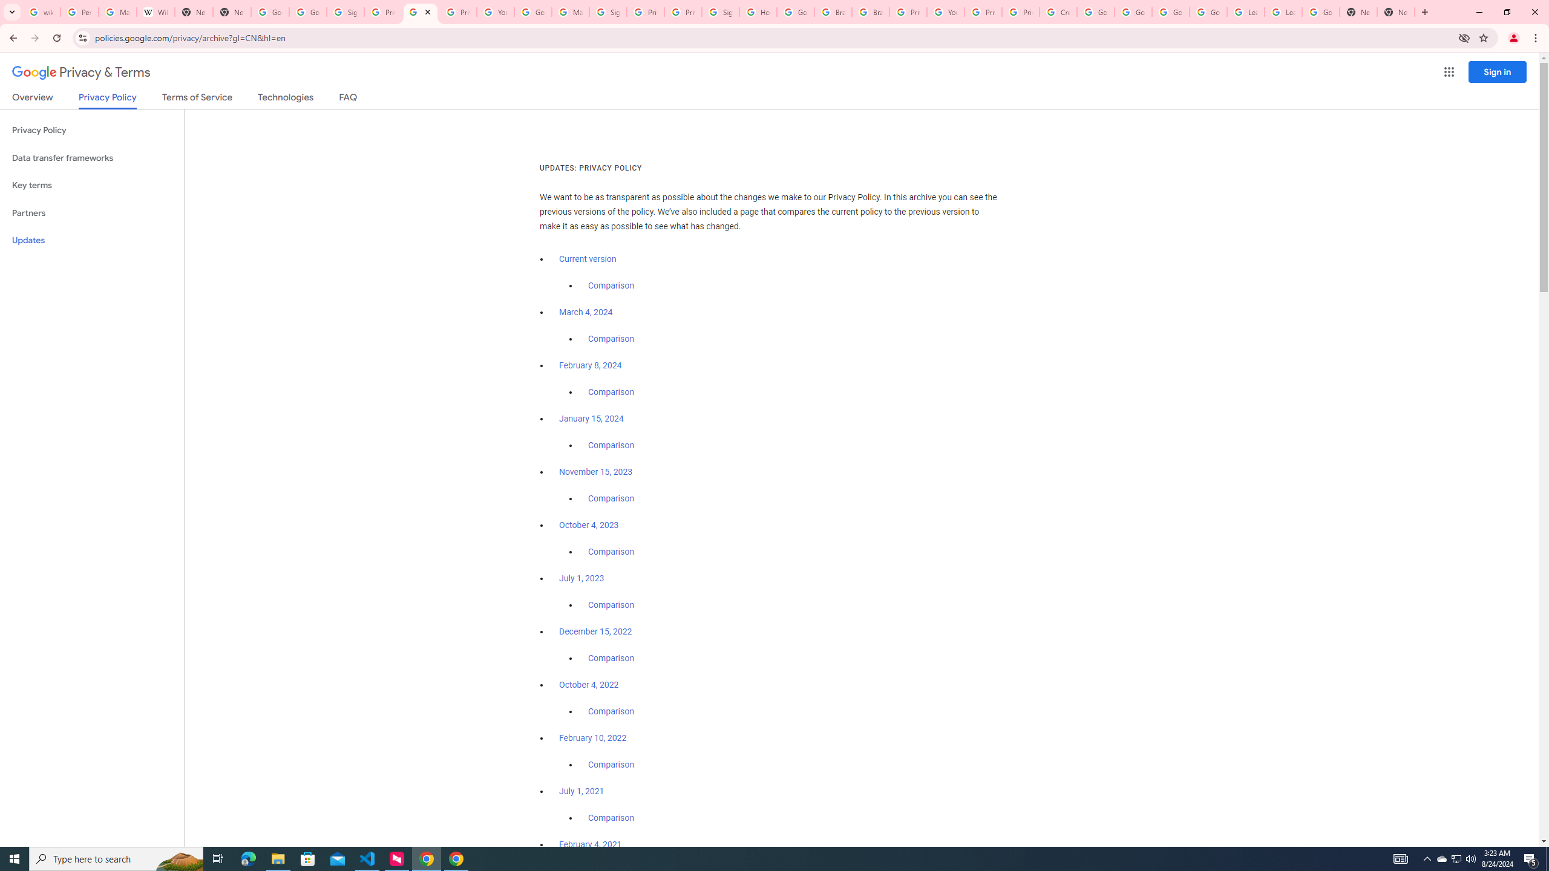  I want to click on Google Account Help, so click(1208, 12).